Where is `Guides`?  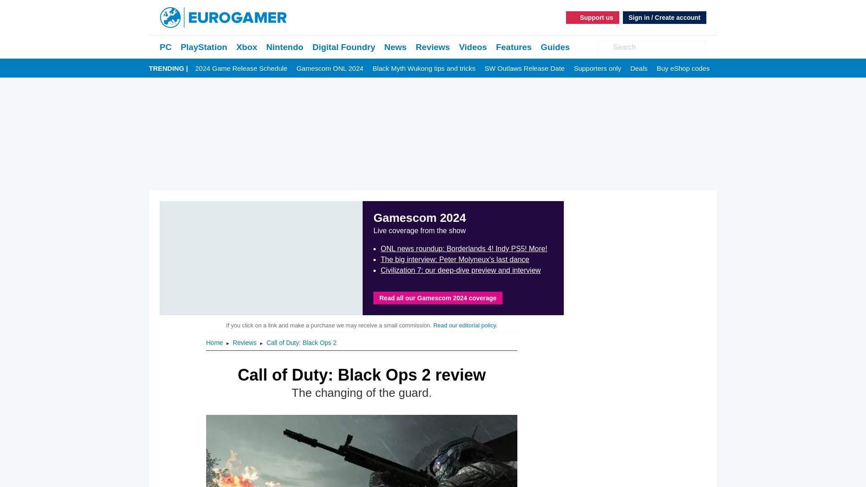
Guides is located at coordinates (555, 47).